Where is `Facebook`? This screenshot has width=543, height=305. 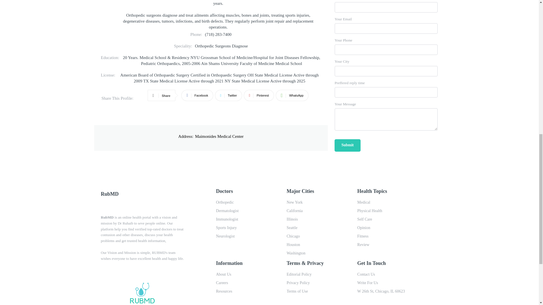 Facebook is located at coordinates (197, 95).